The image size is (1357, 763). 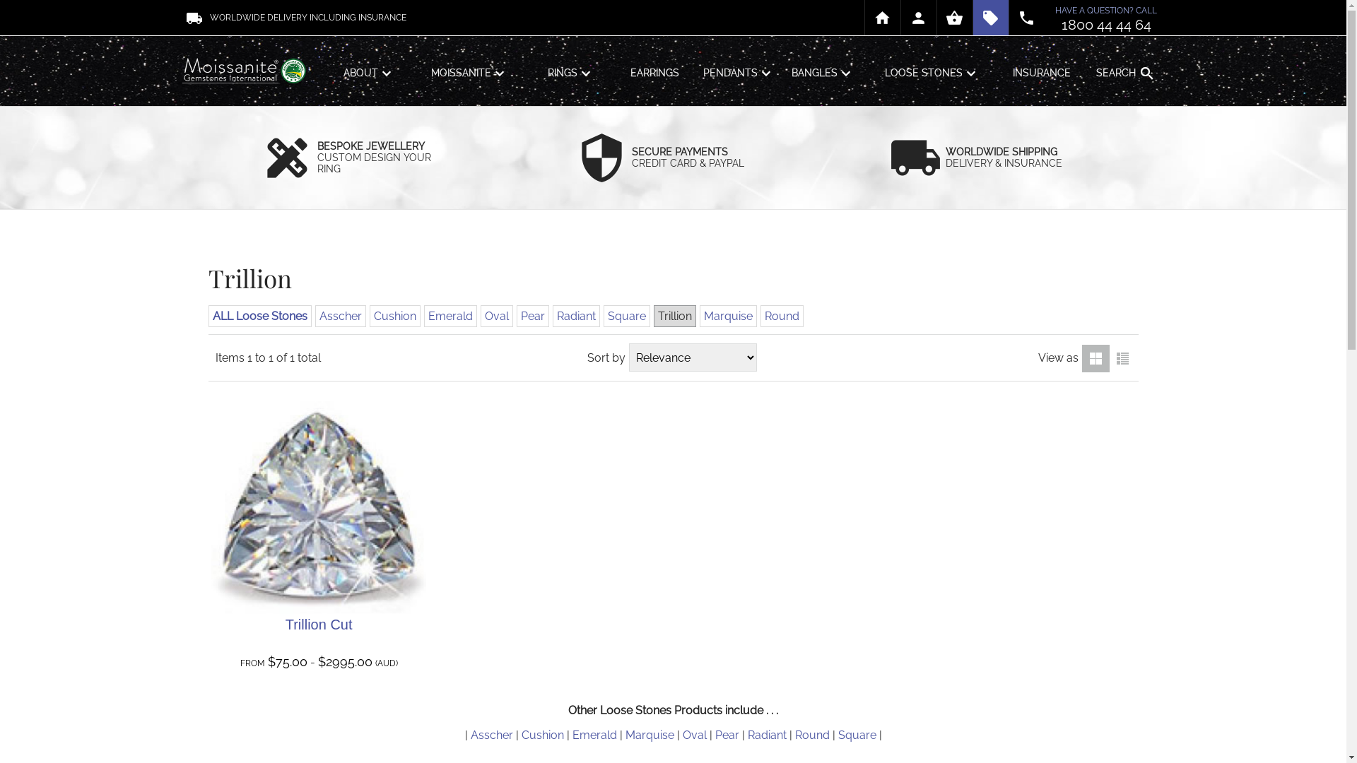 What do you see at coordinates (492, 735) in the screenshot?
I see `Asscher` at bounding box center [492, 735].